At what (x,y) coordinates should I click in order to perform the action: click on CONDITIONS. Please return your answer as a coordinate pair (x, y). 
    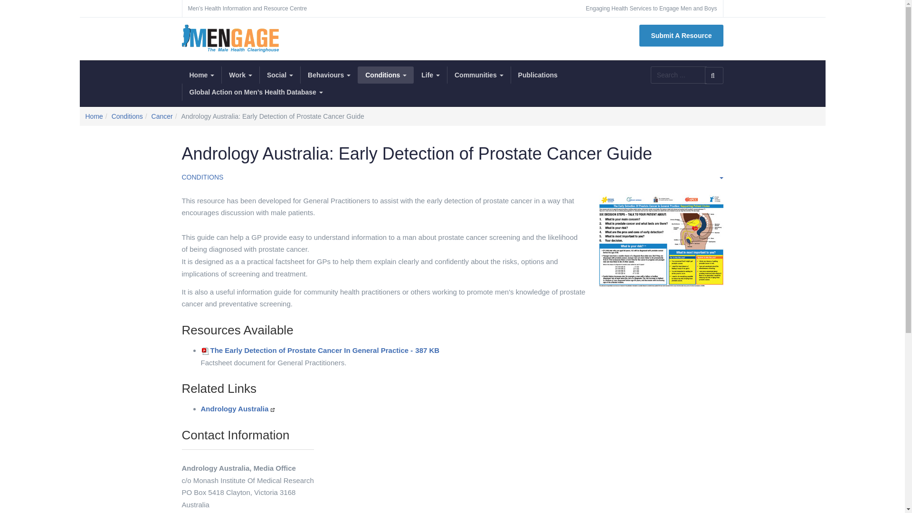
    Looking at the image, I should click on (202, 177).